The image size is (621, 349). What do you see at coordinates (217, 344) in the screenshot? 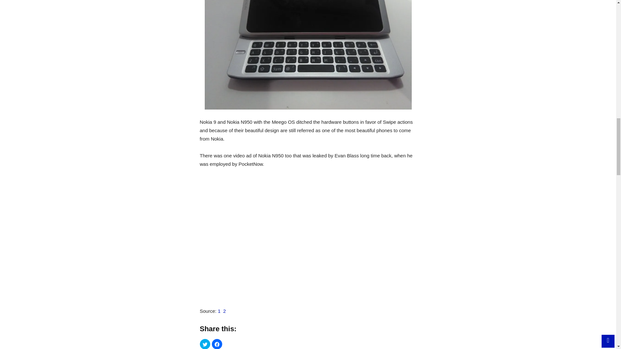
I see `Click to share on Facebook` at bounding box center [217, 344].